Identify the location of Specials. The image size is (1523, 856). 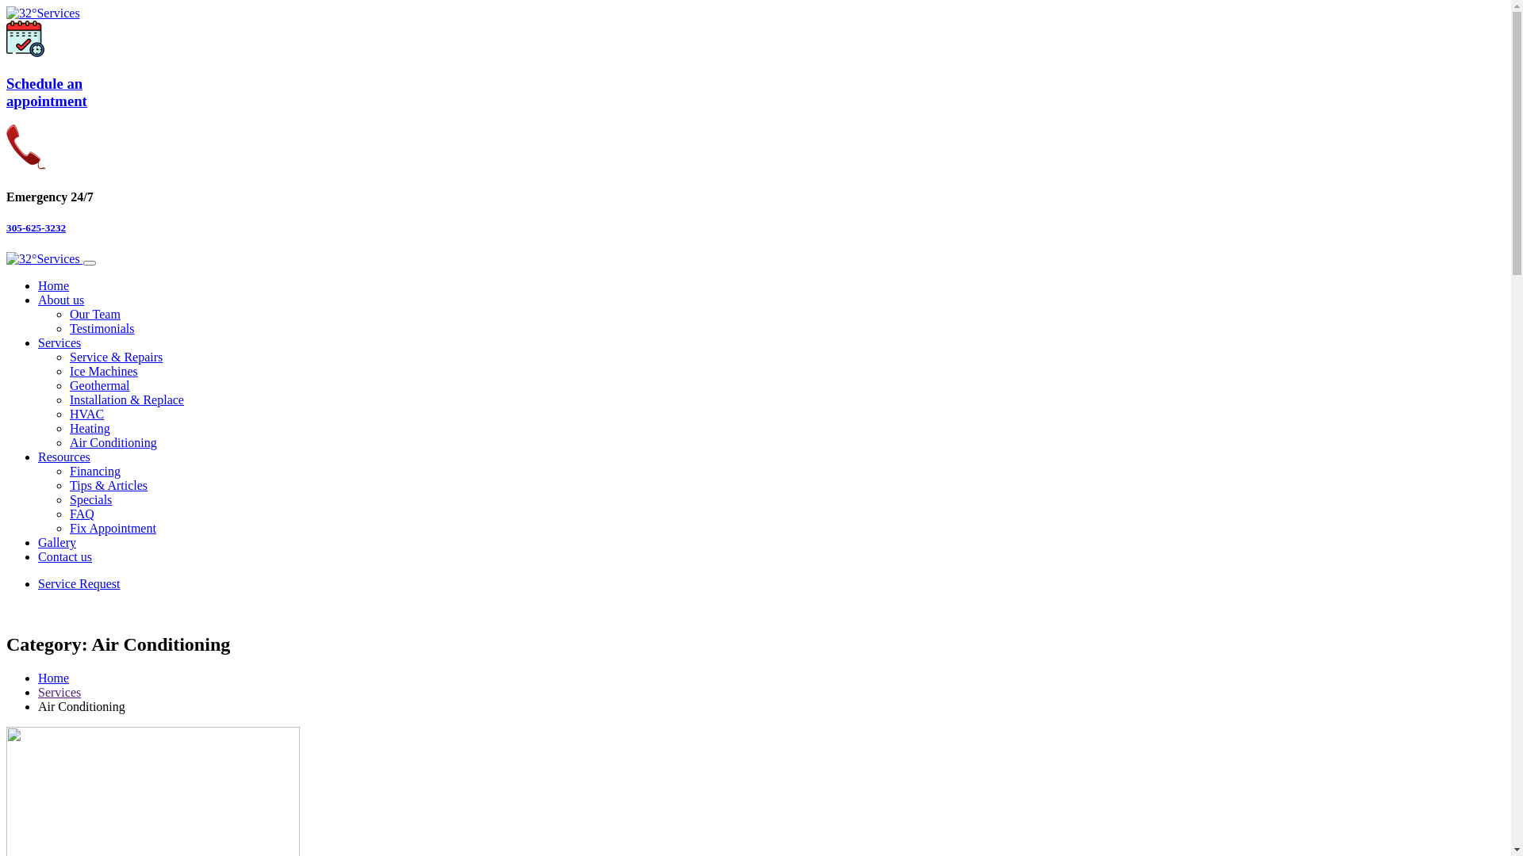
(90, 499).